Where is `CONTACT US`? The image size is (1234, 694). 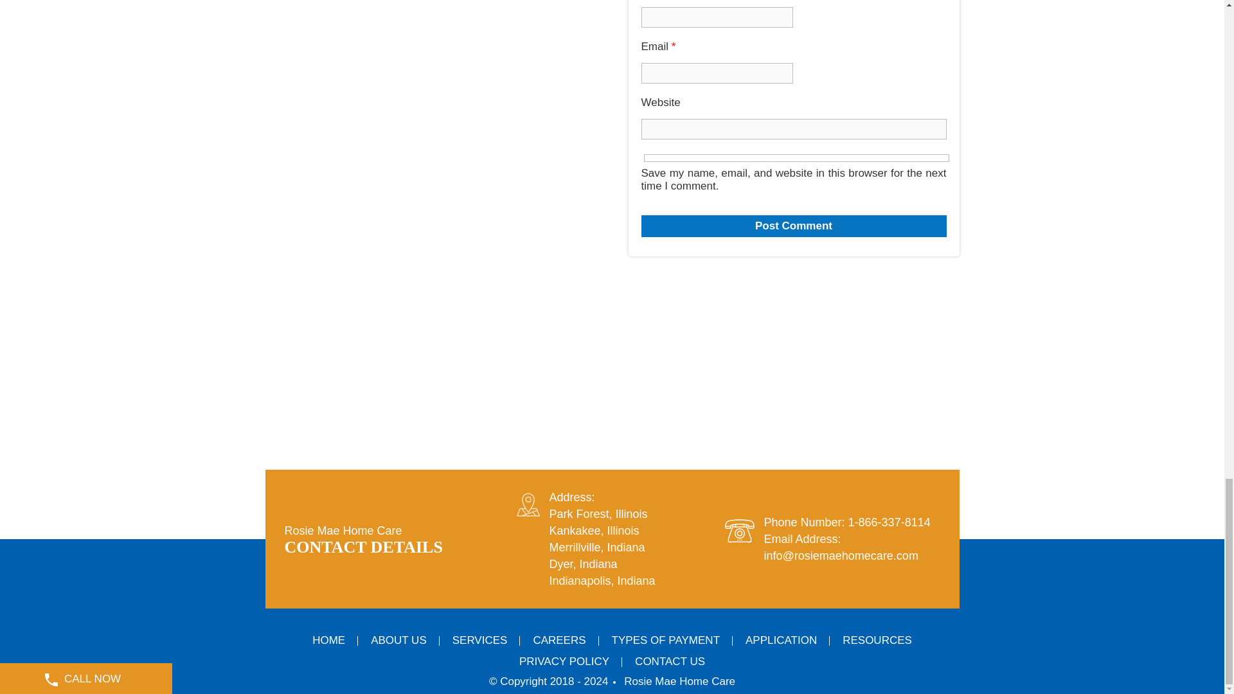
CONTACT US is located at coordinates (670, 661).